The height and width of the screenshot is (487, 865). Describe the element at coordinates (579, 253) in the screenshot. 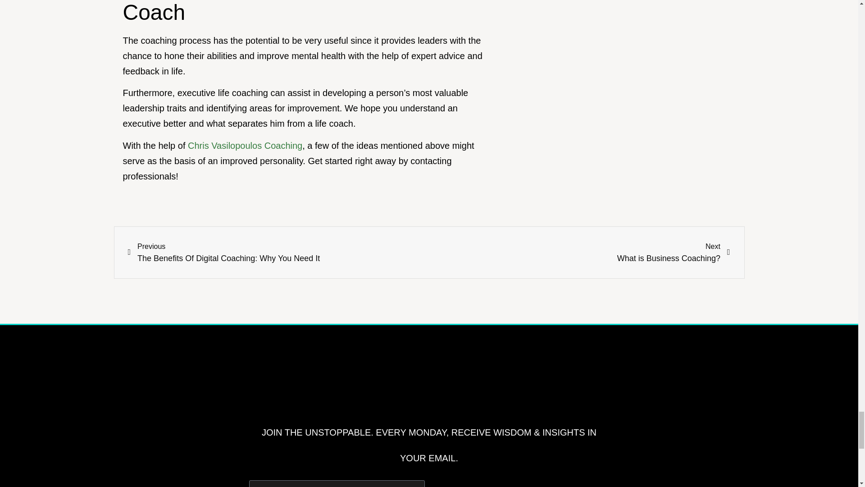

I see `Send it` at that location.